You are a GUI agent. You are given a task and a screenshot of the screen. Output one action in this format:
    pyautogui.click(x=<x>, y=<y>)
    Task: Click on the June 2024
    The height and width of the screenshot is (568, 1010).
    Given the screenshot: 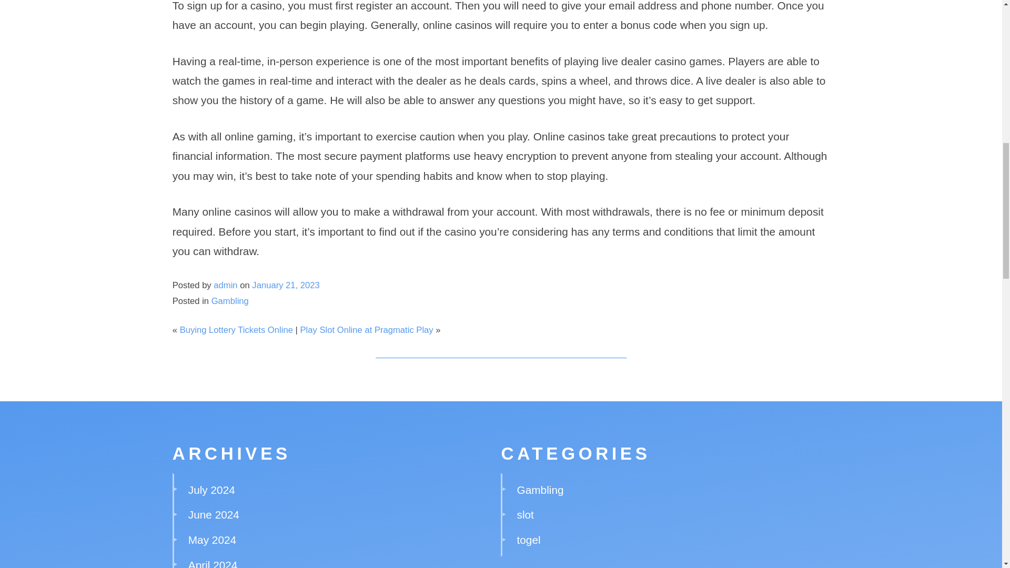 What is the action you would take?
    pyautogui.click(x=214, y=514)
    